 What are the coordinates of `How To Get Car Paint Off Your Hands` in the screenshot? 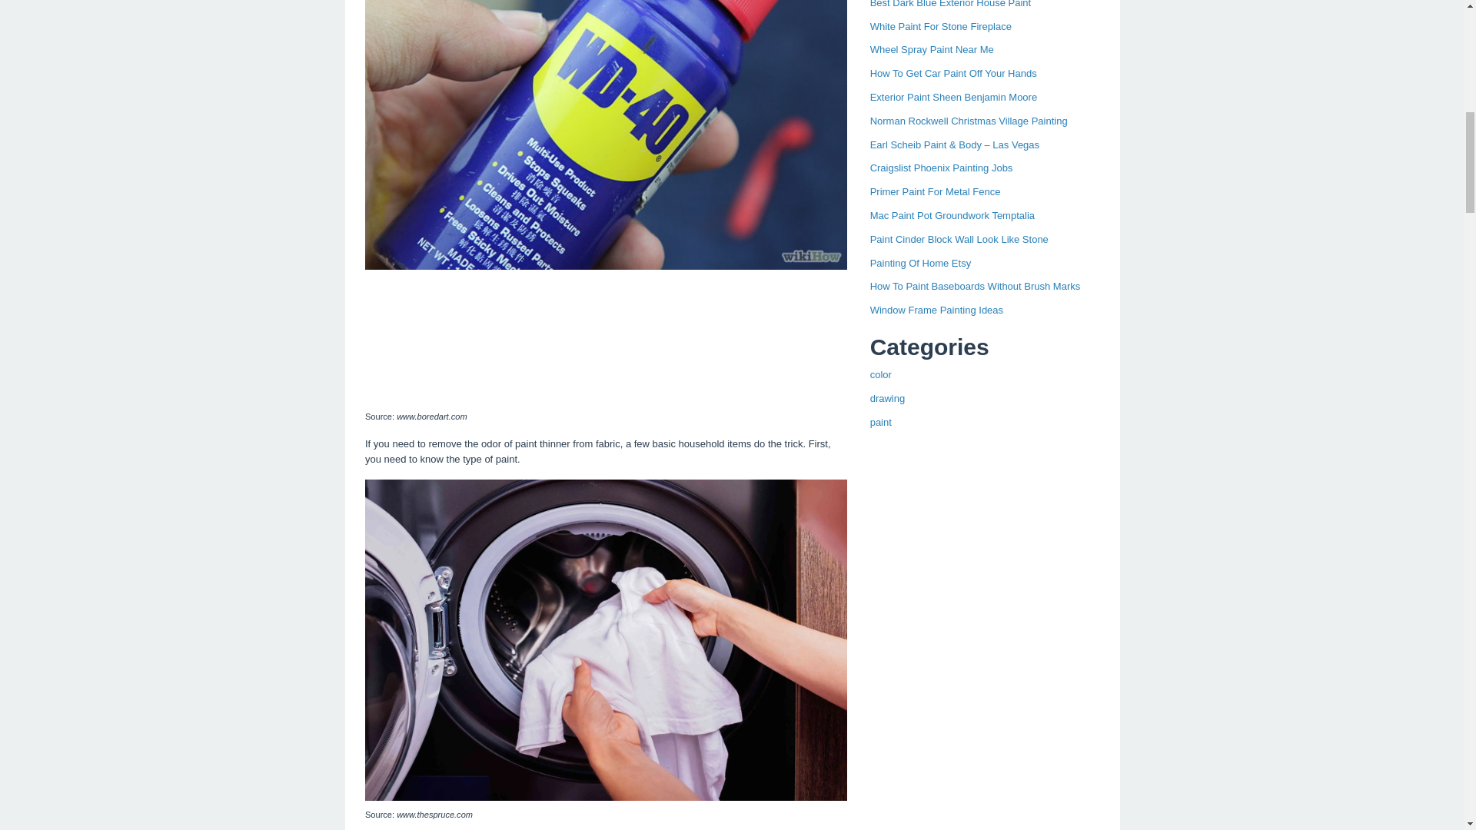 It's located at (953, 72).